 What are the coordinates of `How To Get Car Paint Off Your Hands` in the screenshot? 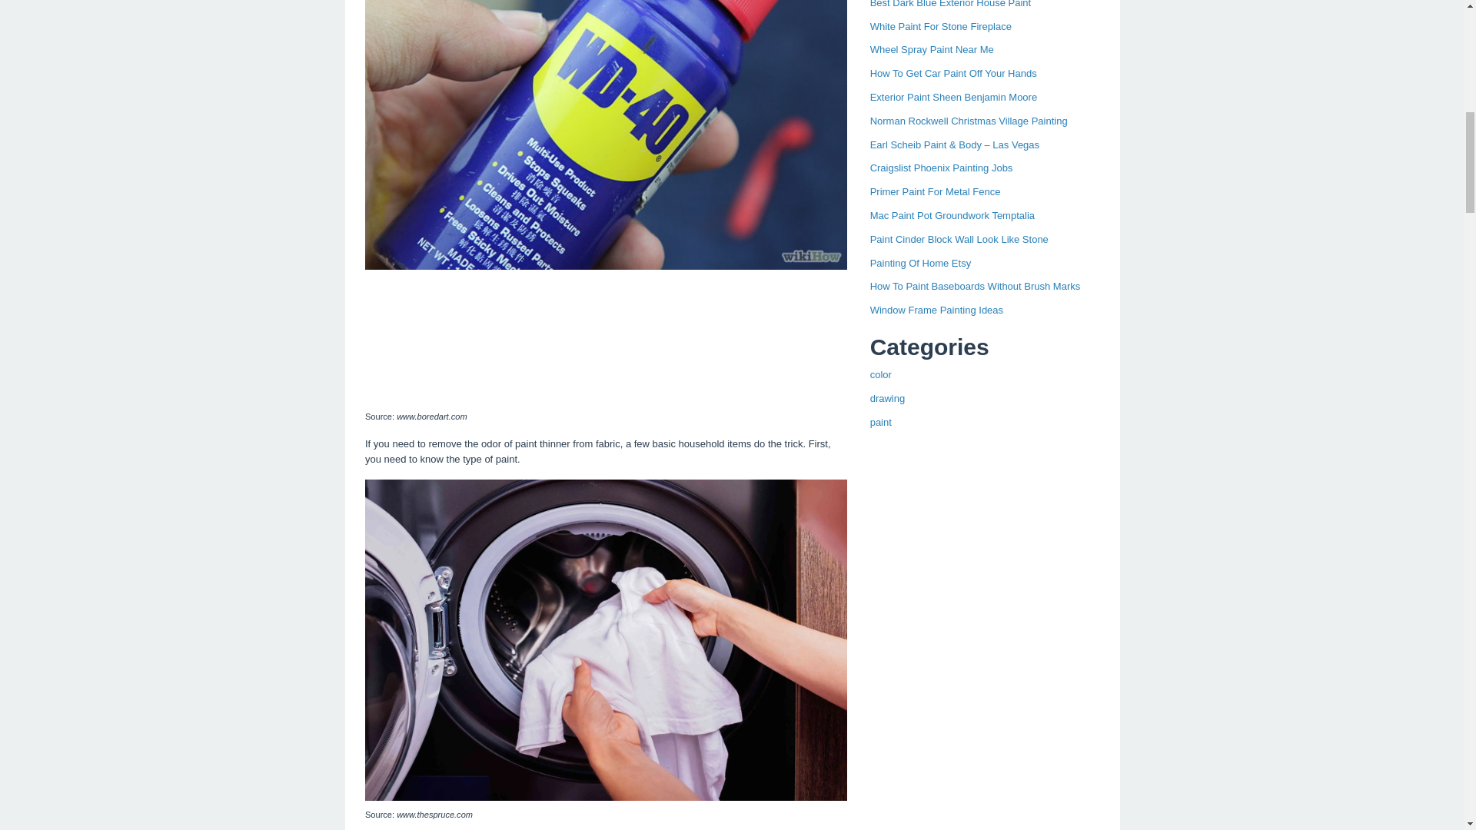 It's located at (953, 72).